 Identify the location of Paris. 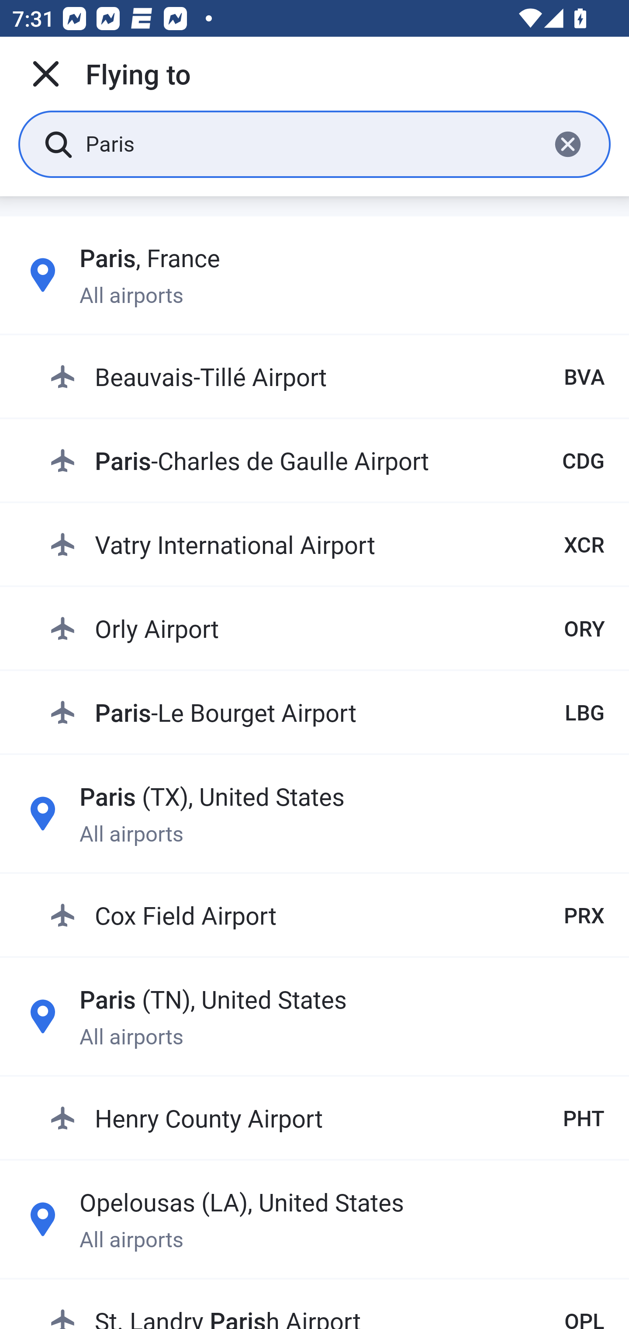
(311, 143).